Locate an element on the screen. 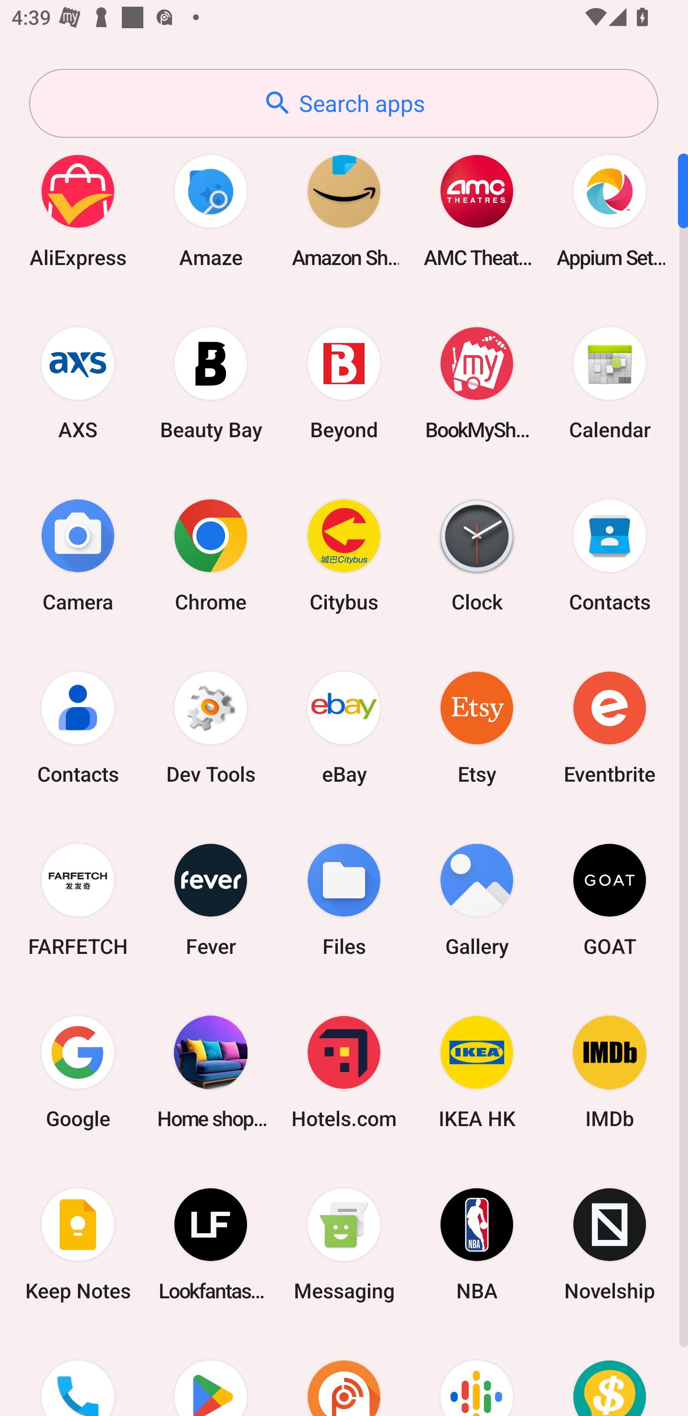 Image resolution: width=688 pixels, height=1416 pixels. Price is located at coordinates (610, 1373).